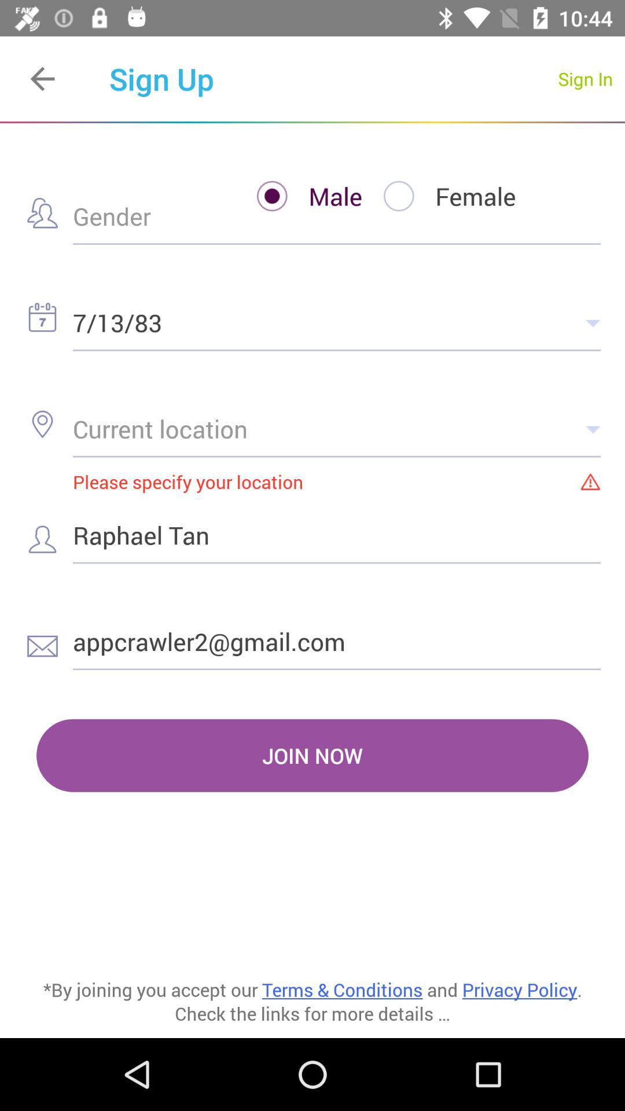  I want to click on turn off item above by joining you item, so click(312, 755).